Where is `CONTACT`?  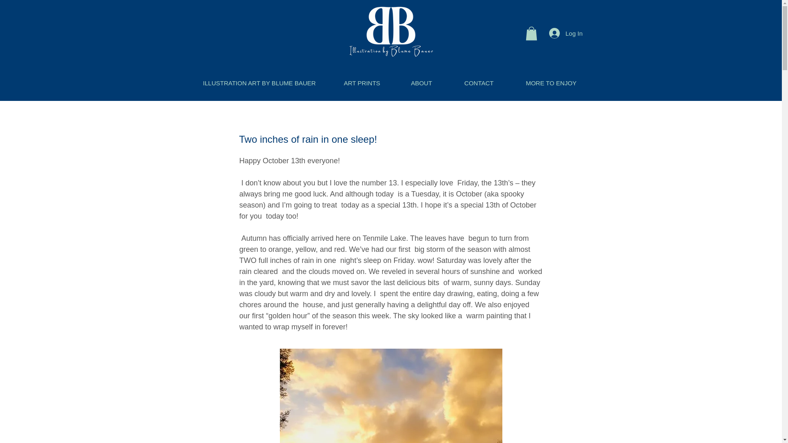 CONTACT is located at coordinates (479, 83).